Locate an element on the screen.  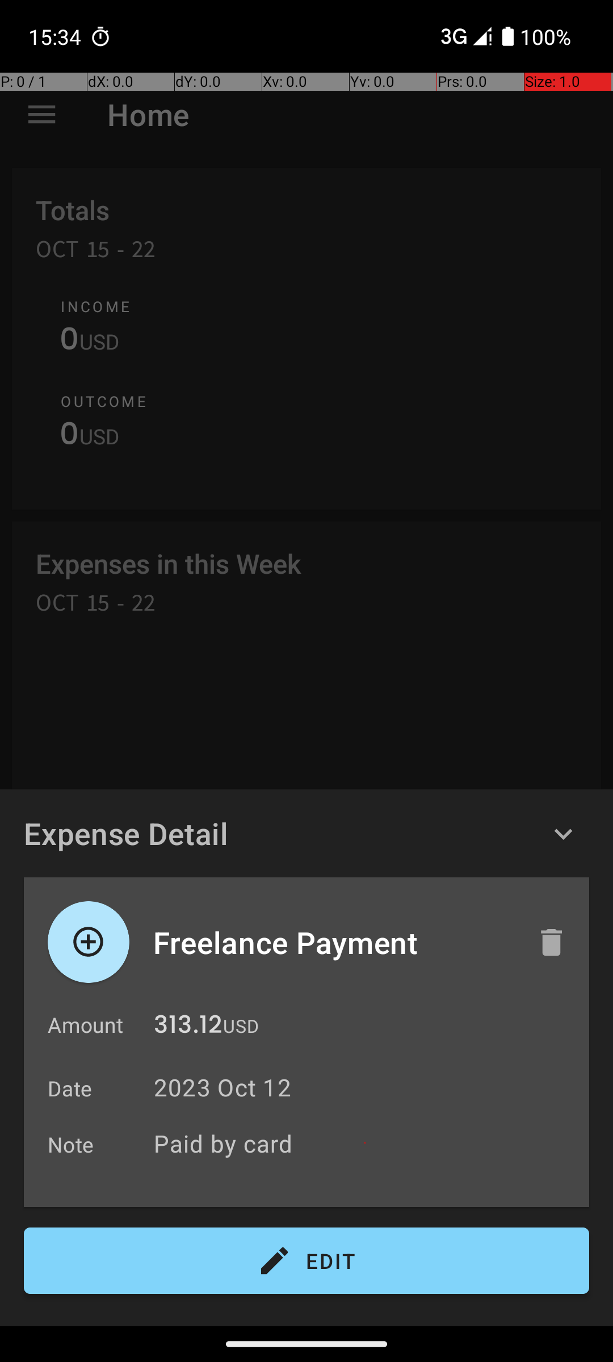
Paid by card is located at coordinates (366, 1143).